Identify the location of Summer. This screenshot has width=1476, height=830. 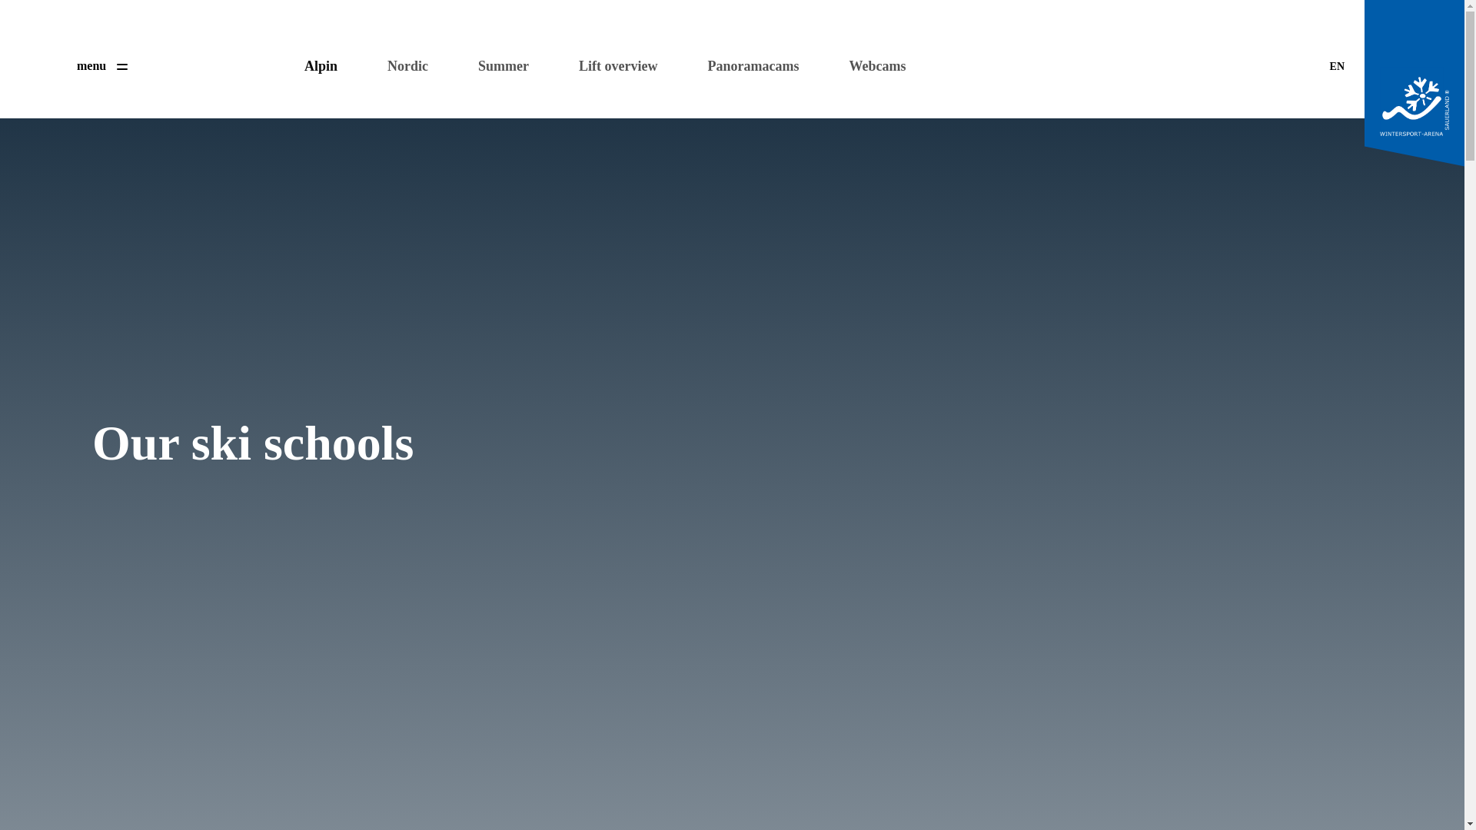
(494, 66).